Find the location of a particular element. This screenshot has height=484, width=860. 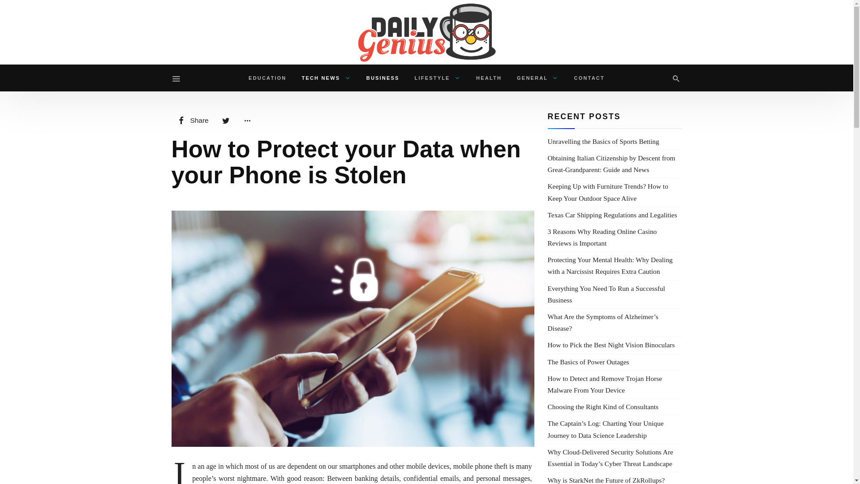

BUSINESS is located at coordinates (383, 78).